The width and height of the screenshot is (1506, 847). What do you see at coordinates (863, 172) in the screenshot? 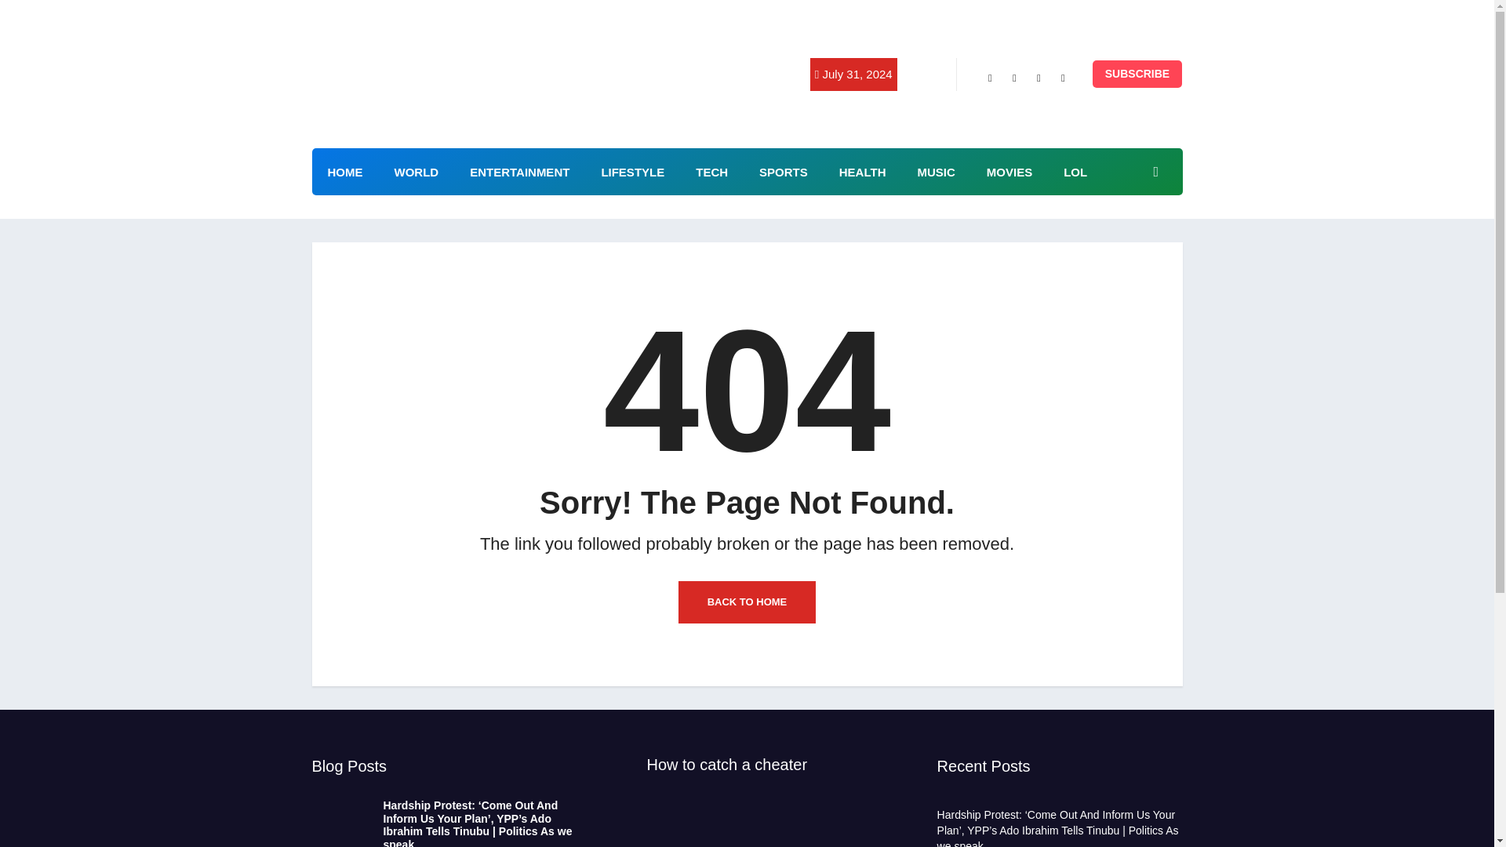
I see `HEALTH` at bounding box center [863, 172].